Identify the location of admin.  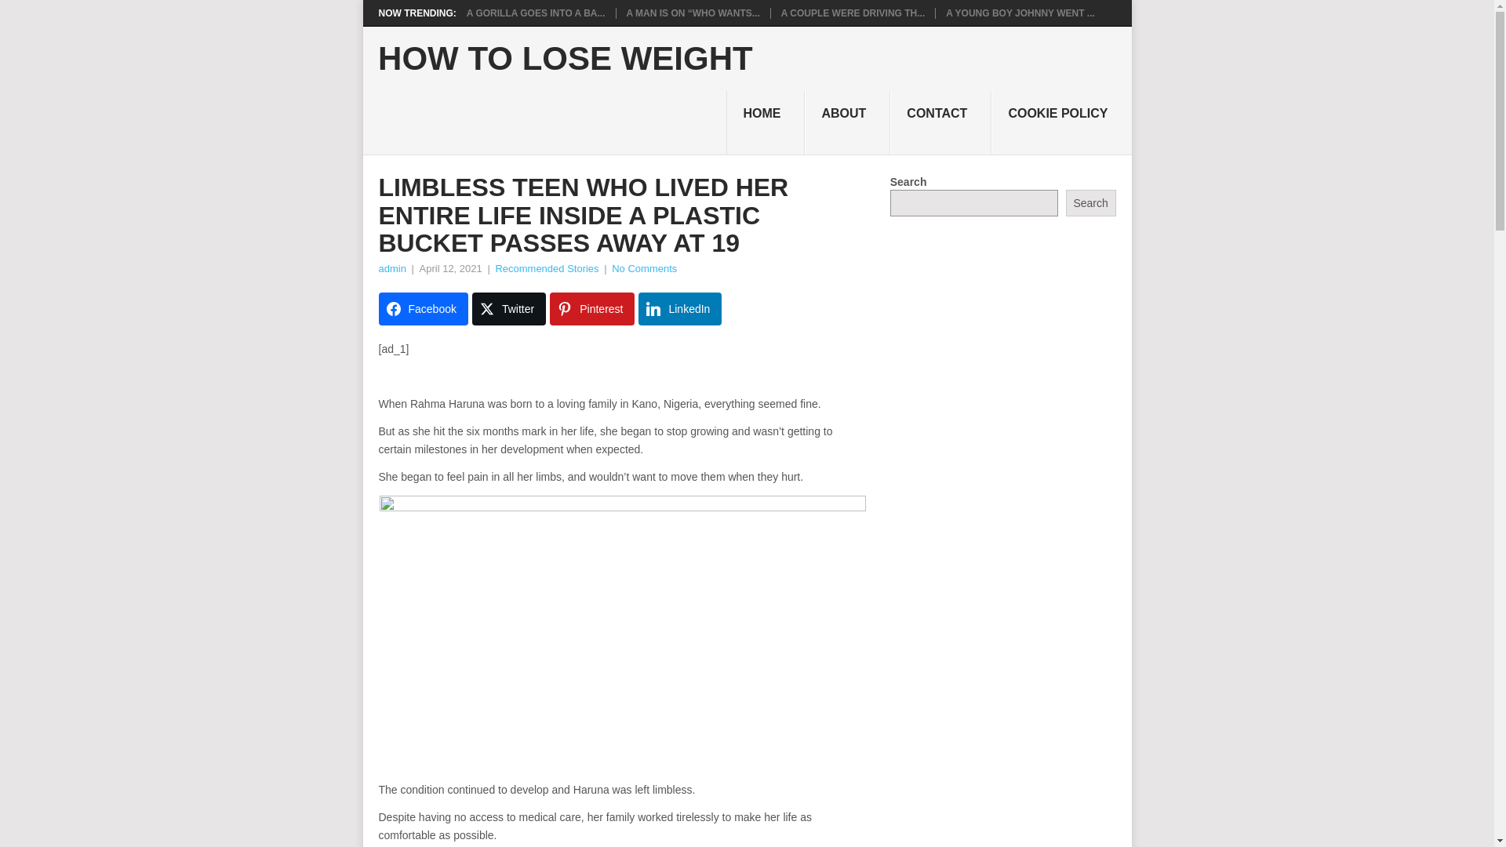
(391, 268).